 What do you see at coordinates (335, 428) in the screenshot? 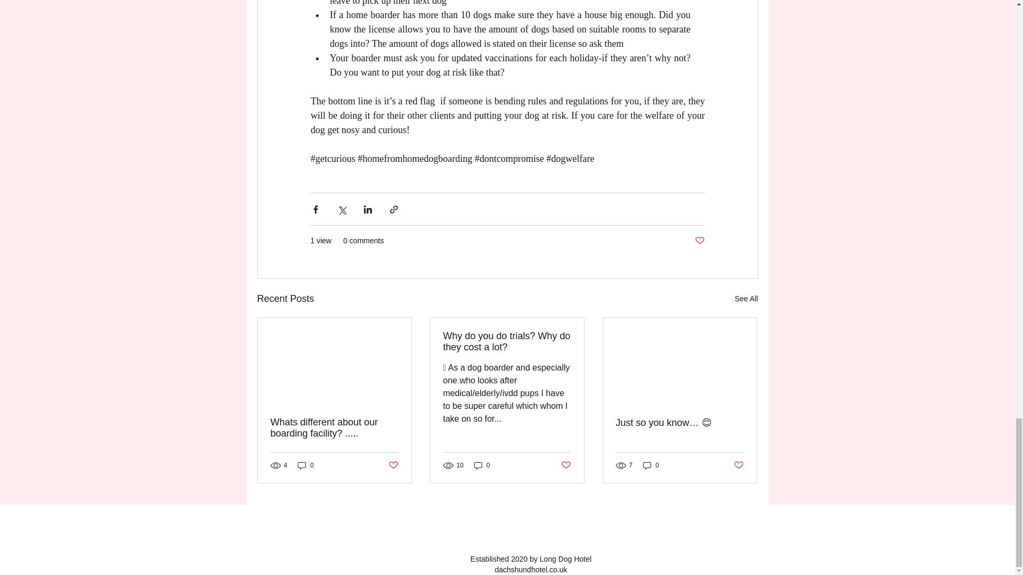
I see `Whats different about our boarding facility? .....` at bounding box center [335, 428].